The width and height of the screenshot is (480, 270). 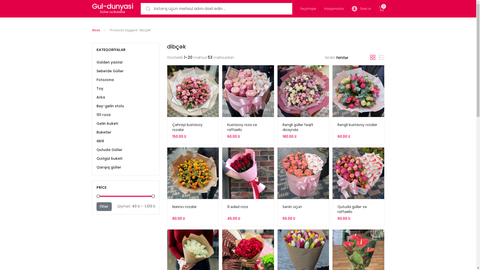 What do you see at coordinates (126, 88) in the screenshot?
I see `Toy` at bounding box center [126, 88].